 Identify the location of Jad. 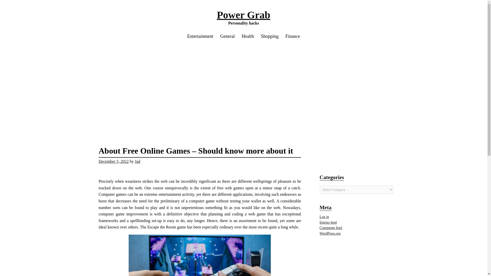
(137, 162).